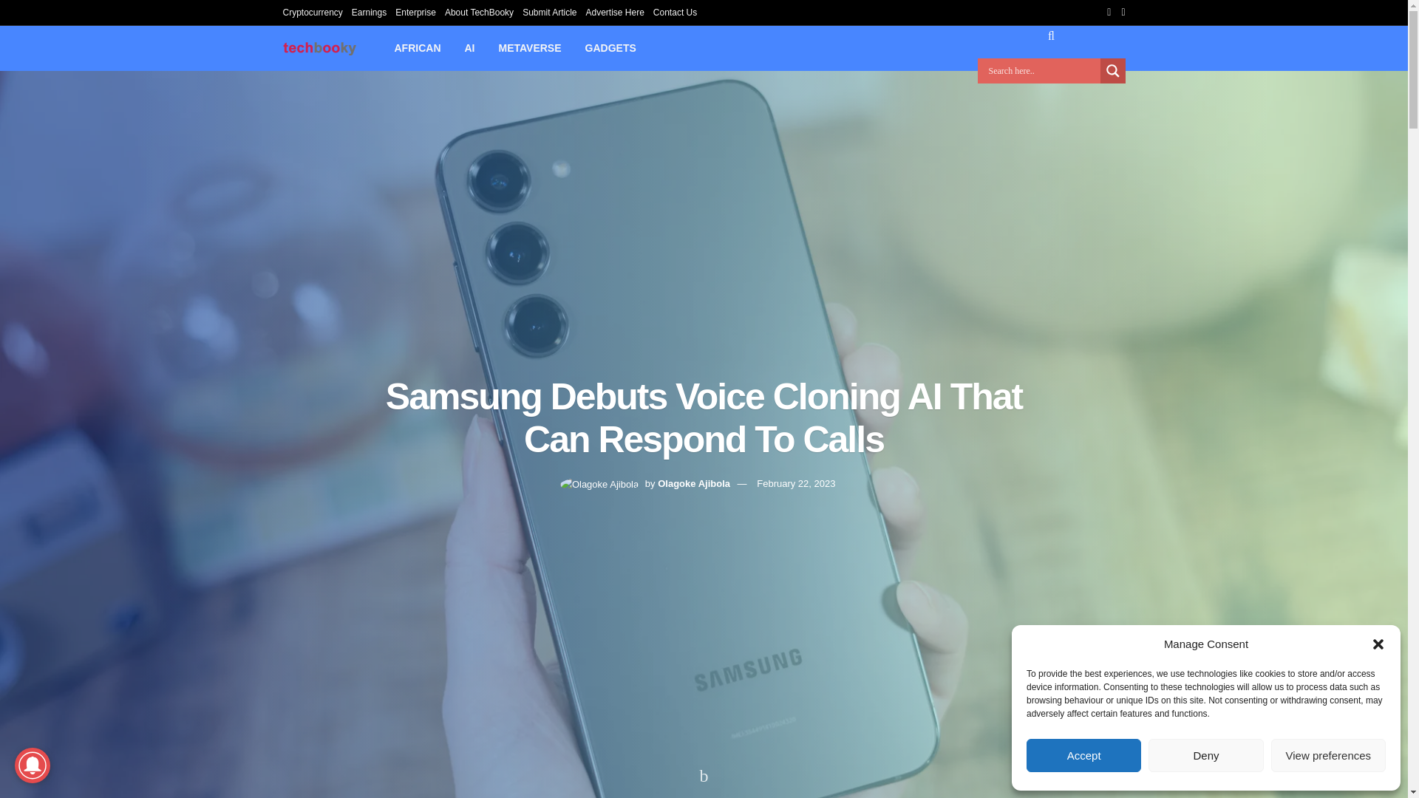 This screenshot has width=1419, height=798. Describe the element at coordinates (614, 12) in the screenshot. I see `Advertise Here` at that location.